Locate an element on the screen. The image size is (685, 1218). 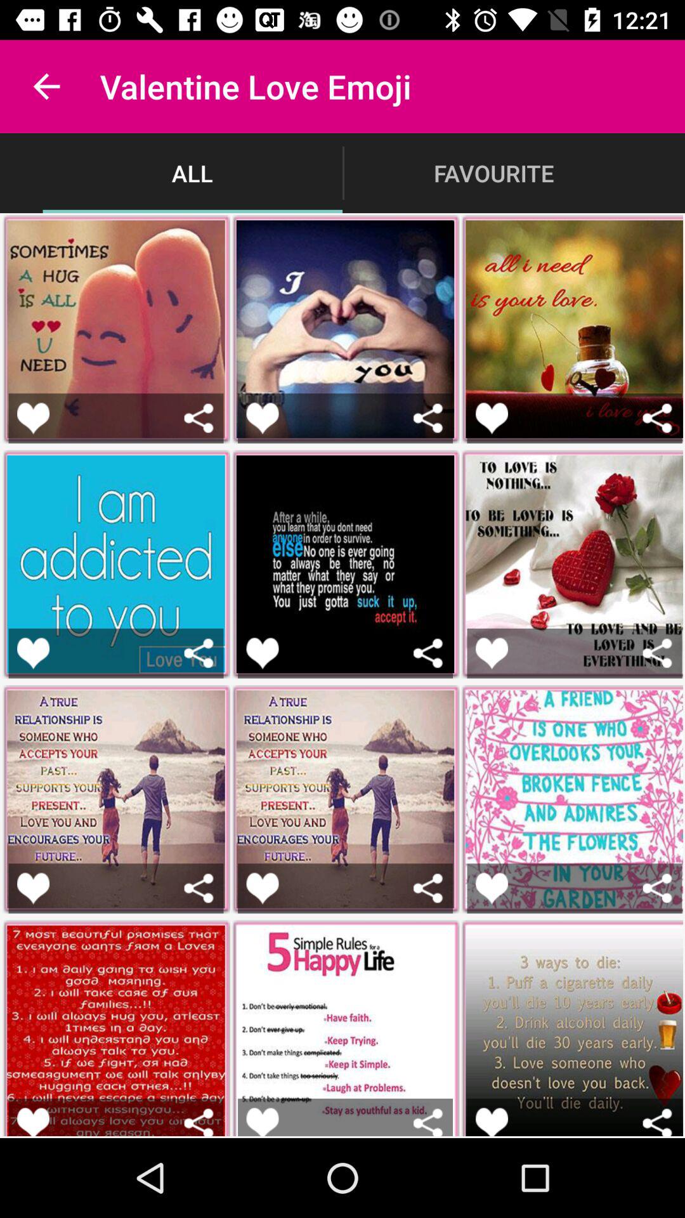
favorite an image is located at coordinates (33, 417).